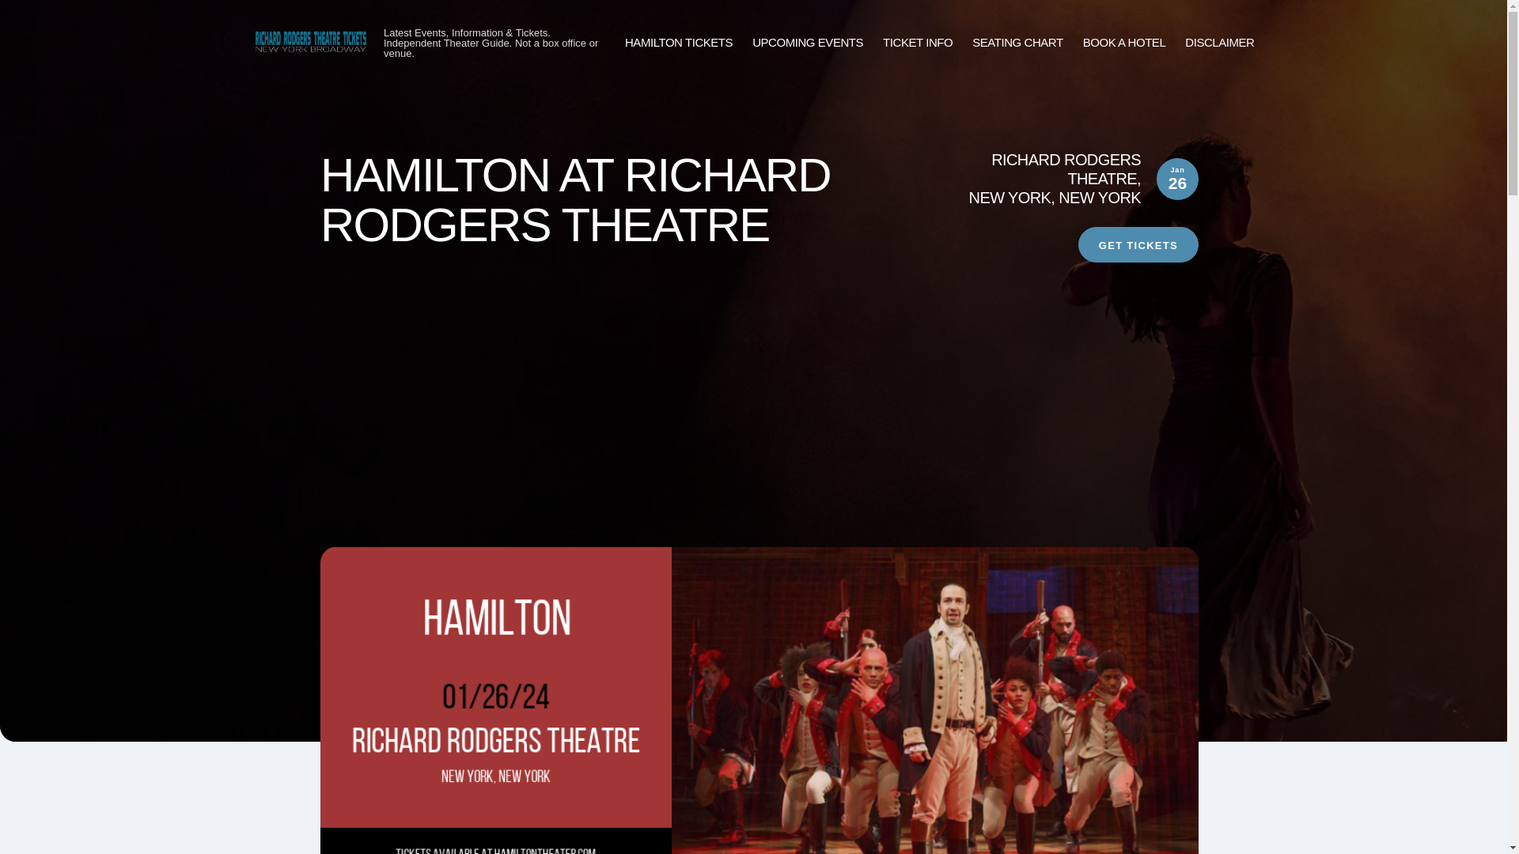 The image size is (1519, 854). What do you see at coordinates (917, 43) in the screenshot?
I see `TICKET INFO` at bounding box center [917, 43].